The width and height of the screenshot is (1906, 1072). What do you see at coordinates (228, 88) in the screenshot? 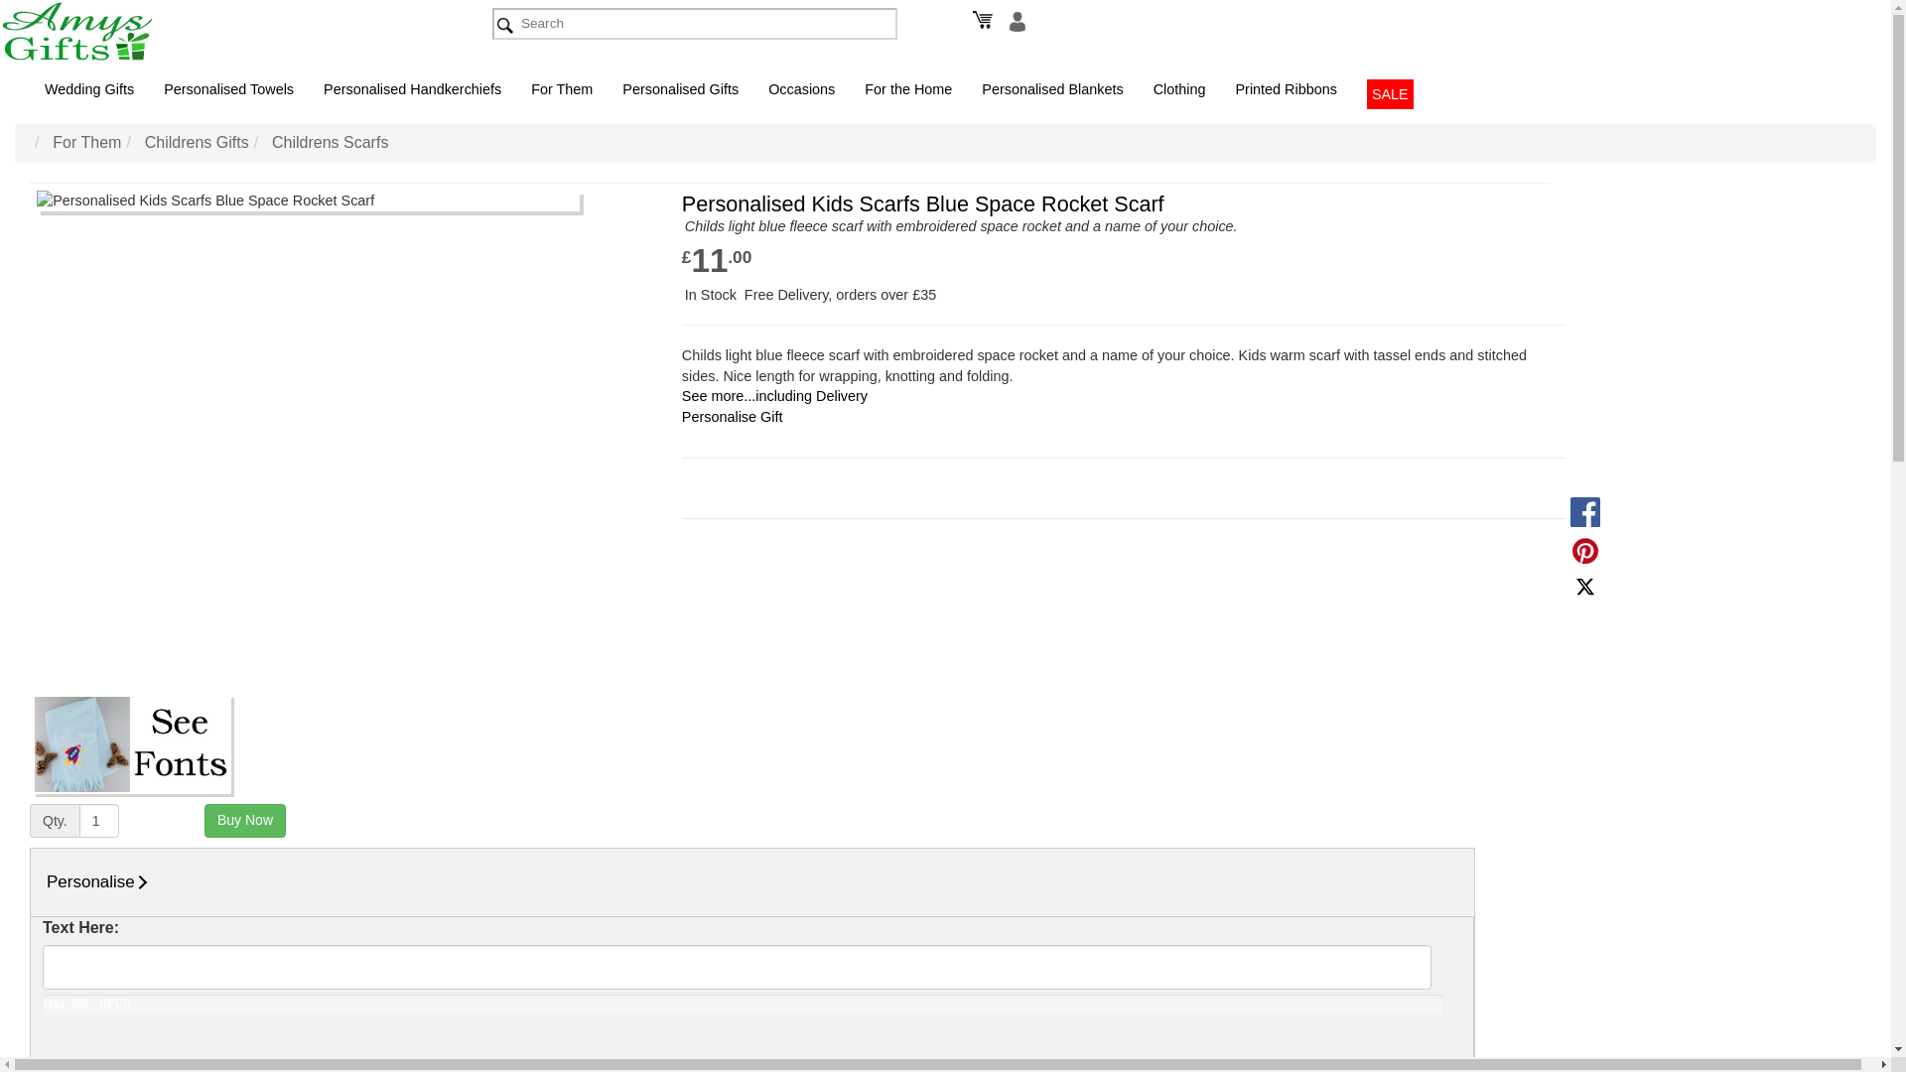
I see `Personalised Towels` at bounding box center [228, 88].